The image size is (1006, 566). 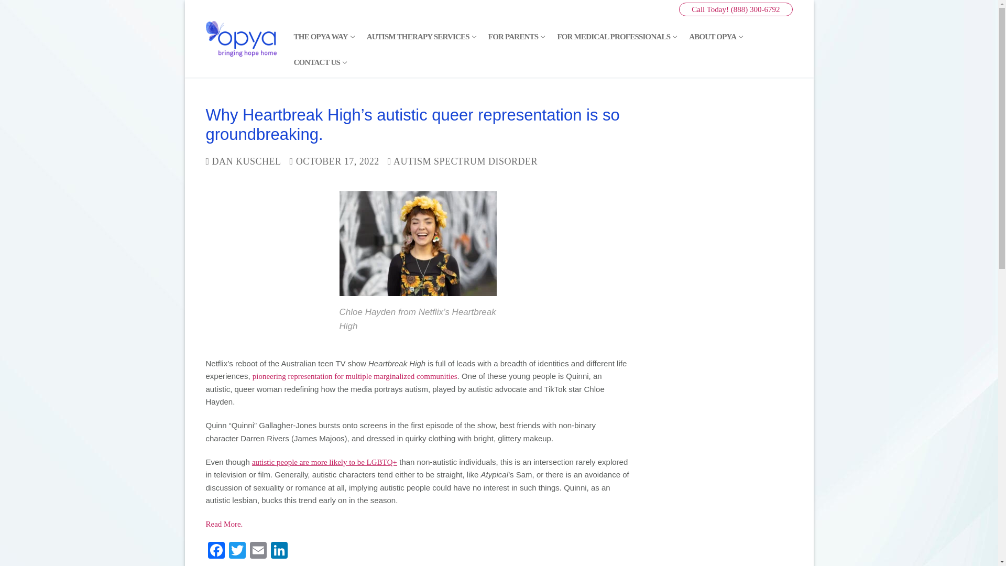 What do you see at coordinates (462, 161) in the screenshot?
I see `AUTISM SPECTRUM DISORDER` at bounding box center [462, 161].